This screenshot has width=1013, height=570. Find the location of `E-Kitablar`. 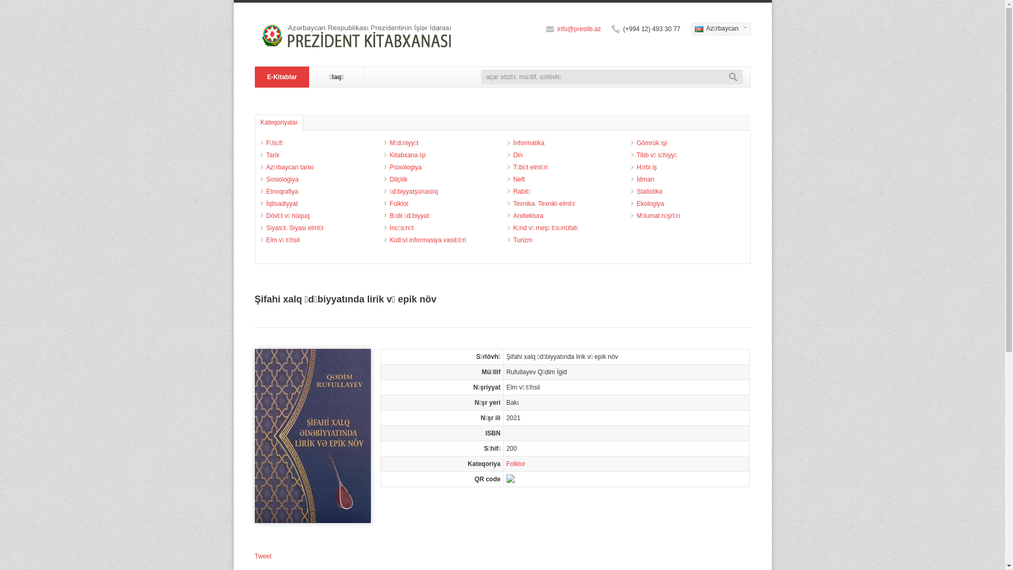

E-Kitablar is located at coordinates (282, 77).